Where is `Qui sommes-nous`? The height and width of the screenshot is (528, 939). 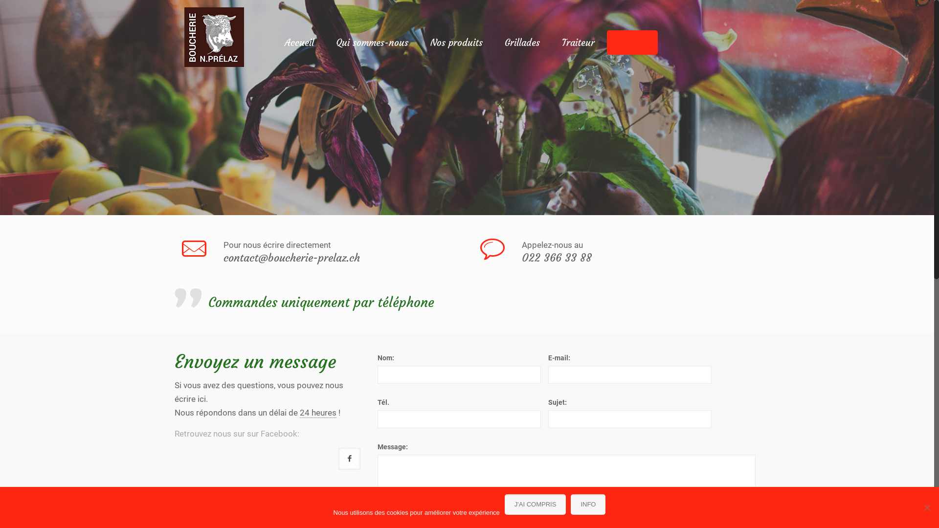 Qui sommes-nous is located at coordinates (373, 43).